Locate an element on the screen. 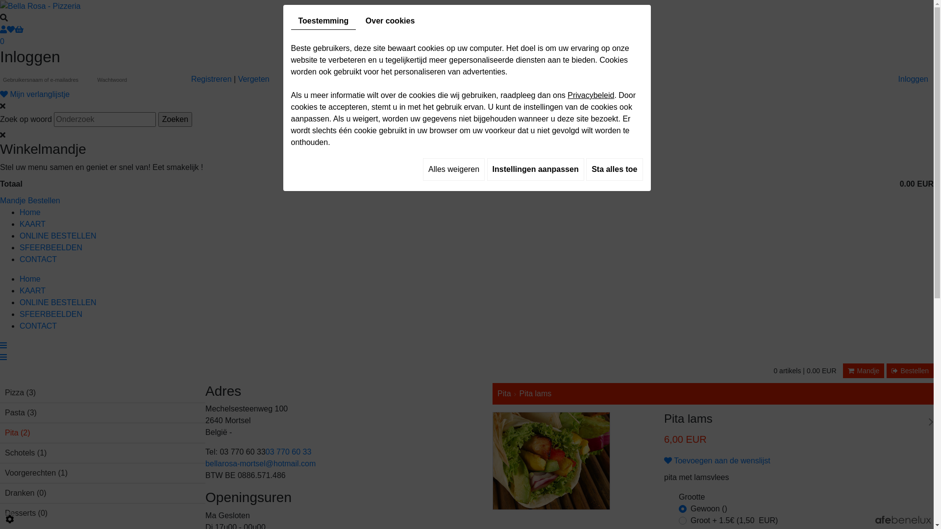 This screenshot has height=529, width=941. 03 770 60 33 is located at coordinates (288, 452).